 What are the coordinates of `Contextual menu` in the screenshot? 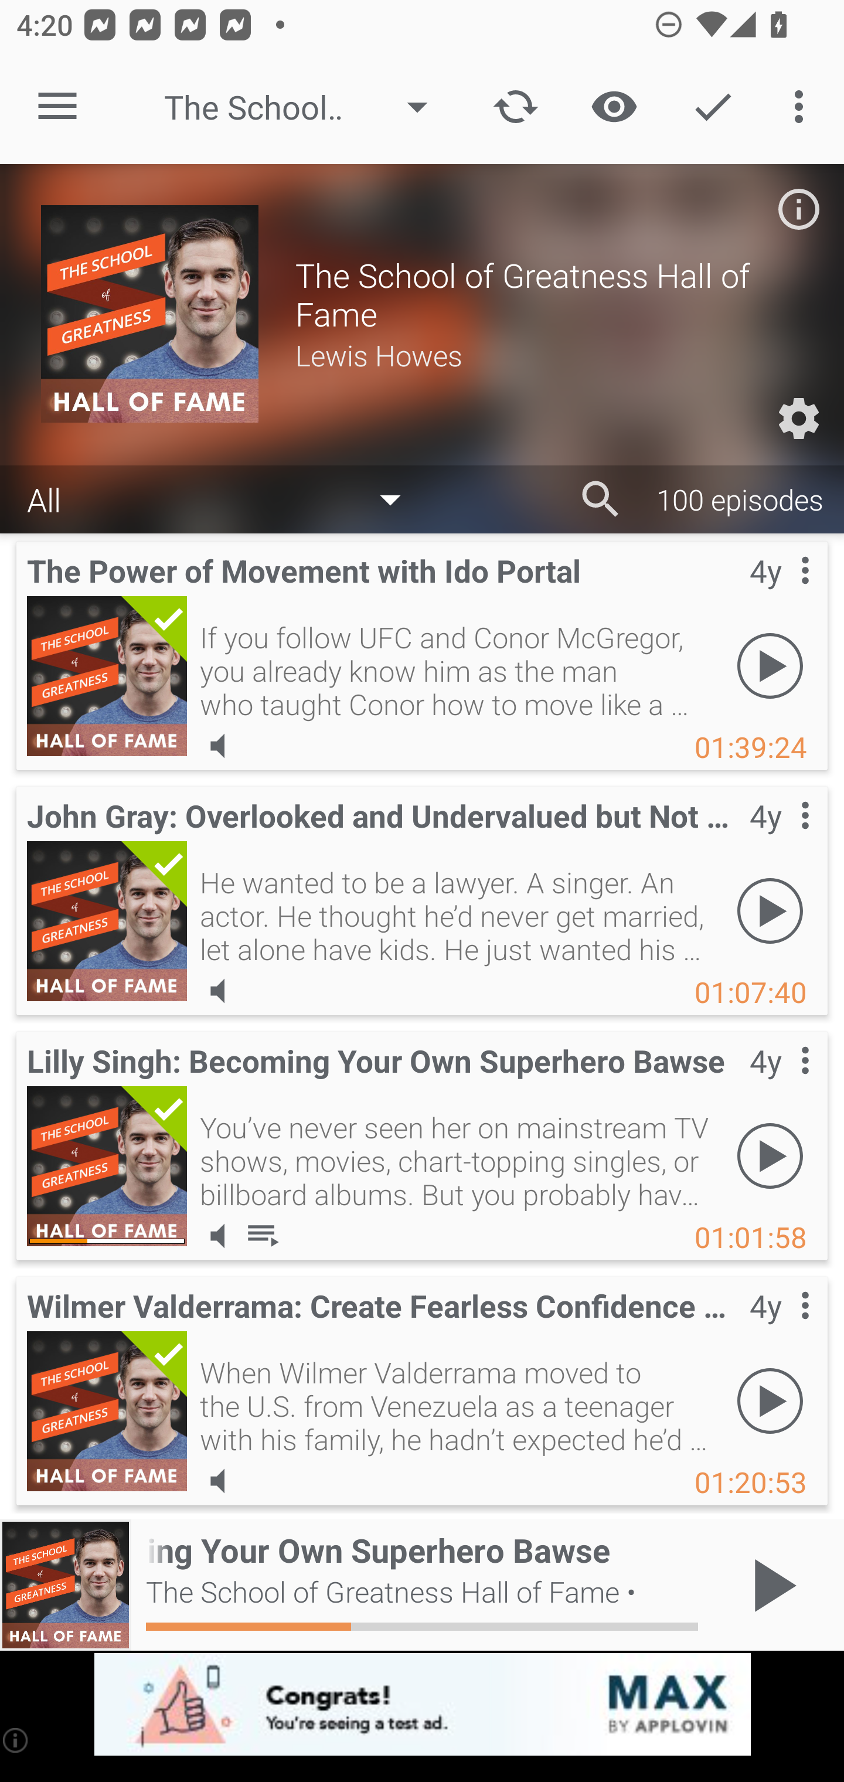 It's located at (780, 594).